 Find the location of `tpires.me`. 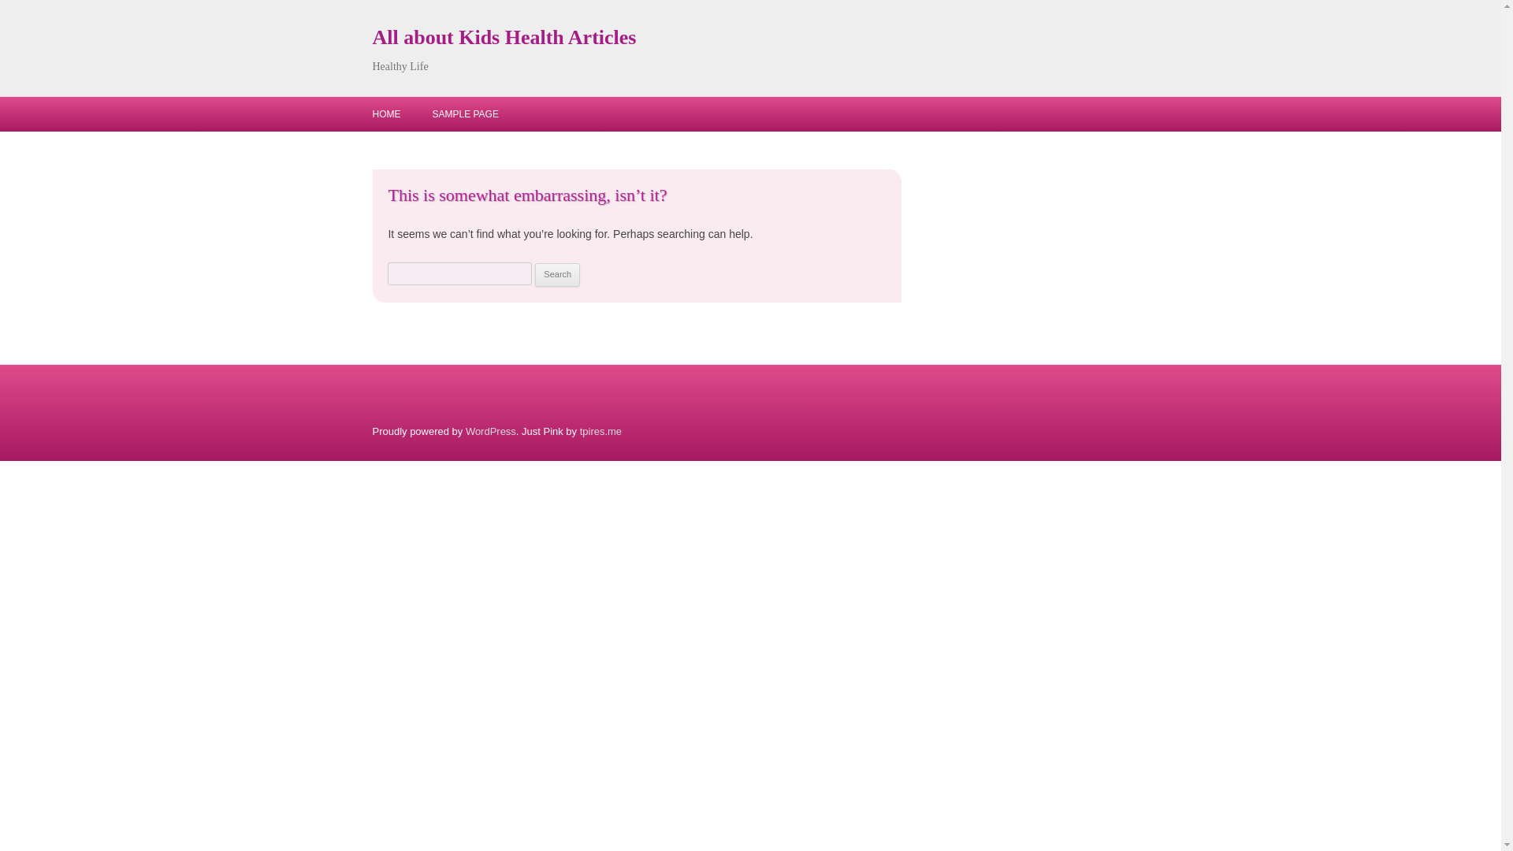

tpires.me is located at coordinates (600, 432).